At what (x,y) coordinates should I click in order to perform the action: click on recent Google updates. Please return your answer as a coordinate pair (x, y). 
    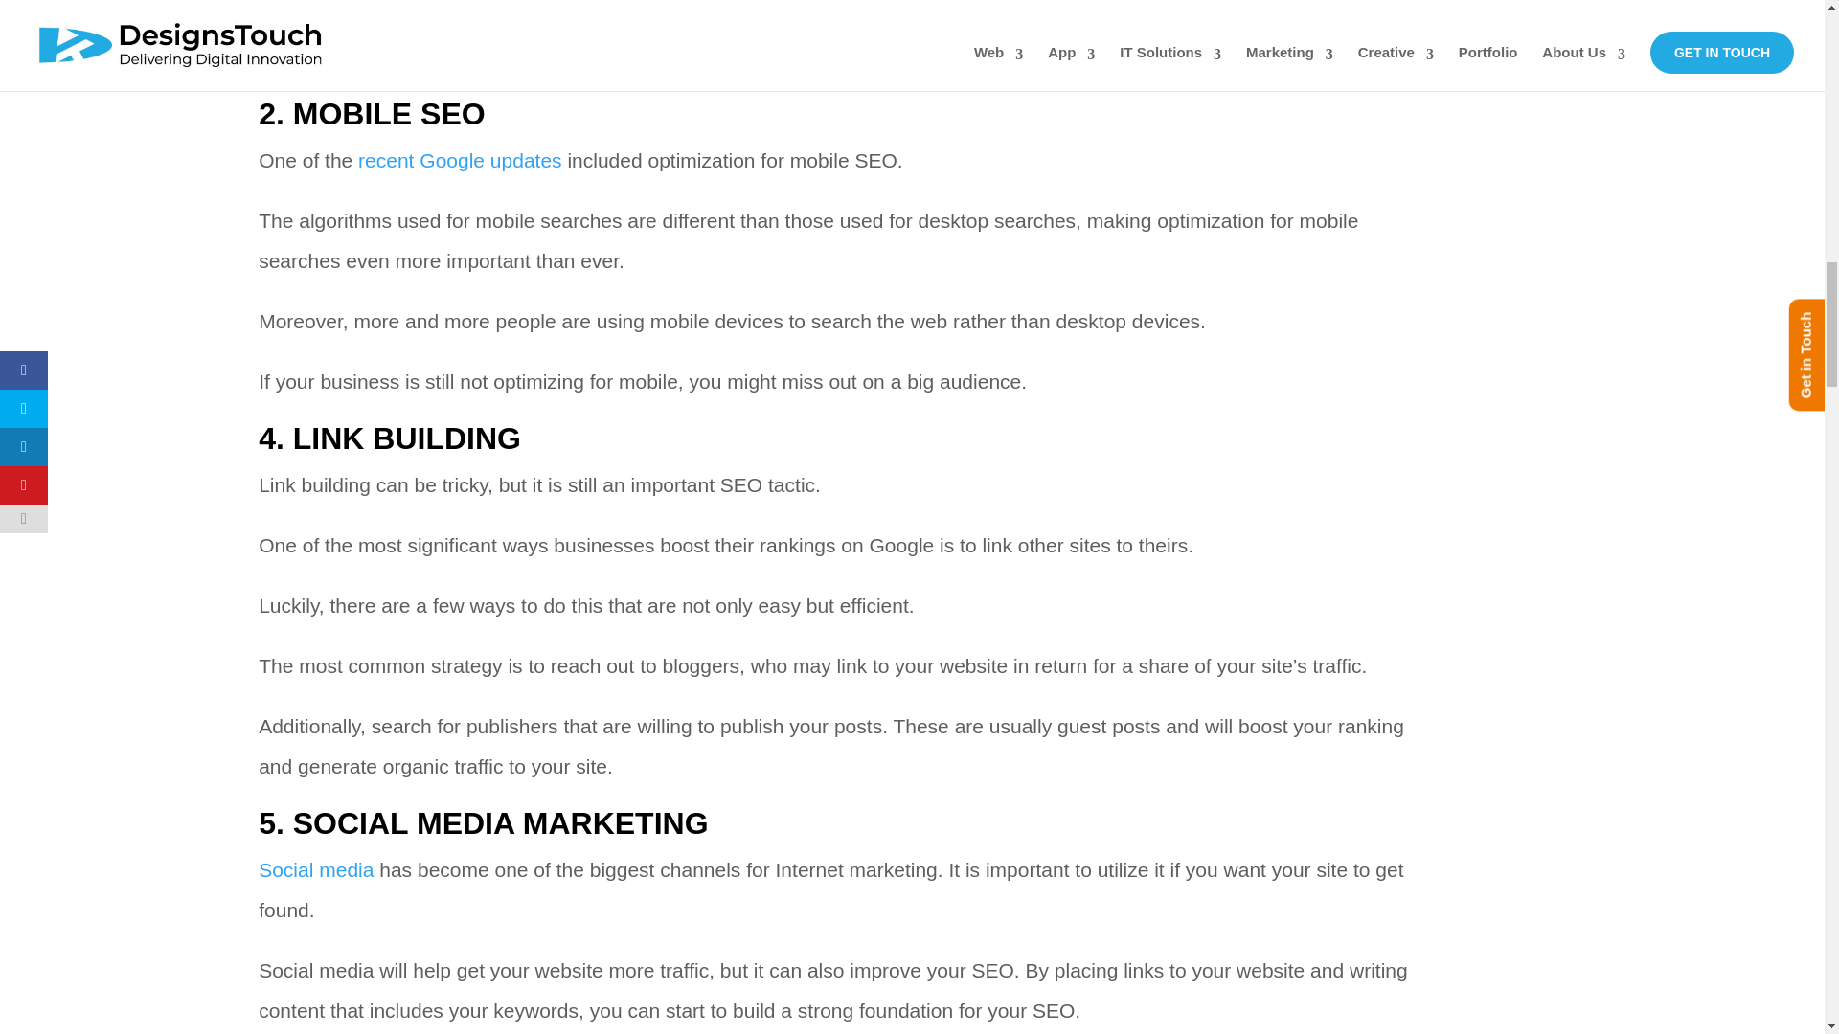
    Looking at the image, I should click on (460, 160).